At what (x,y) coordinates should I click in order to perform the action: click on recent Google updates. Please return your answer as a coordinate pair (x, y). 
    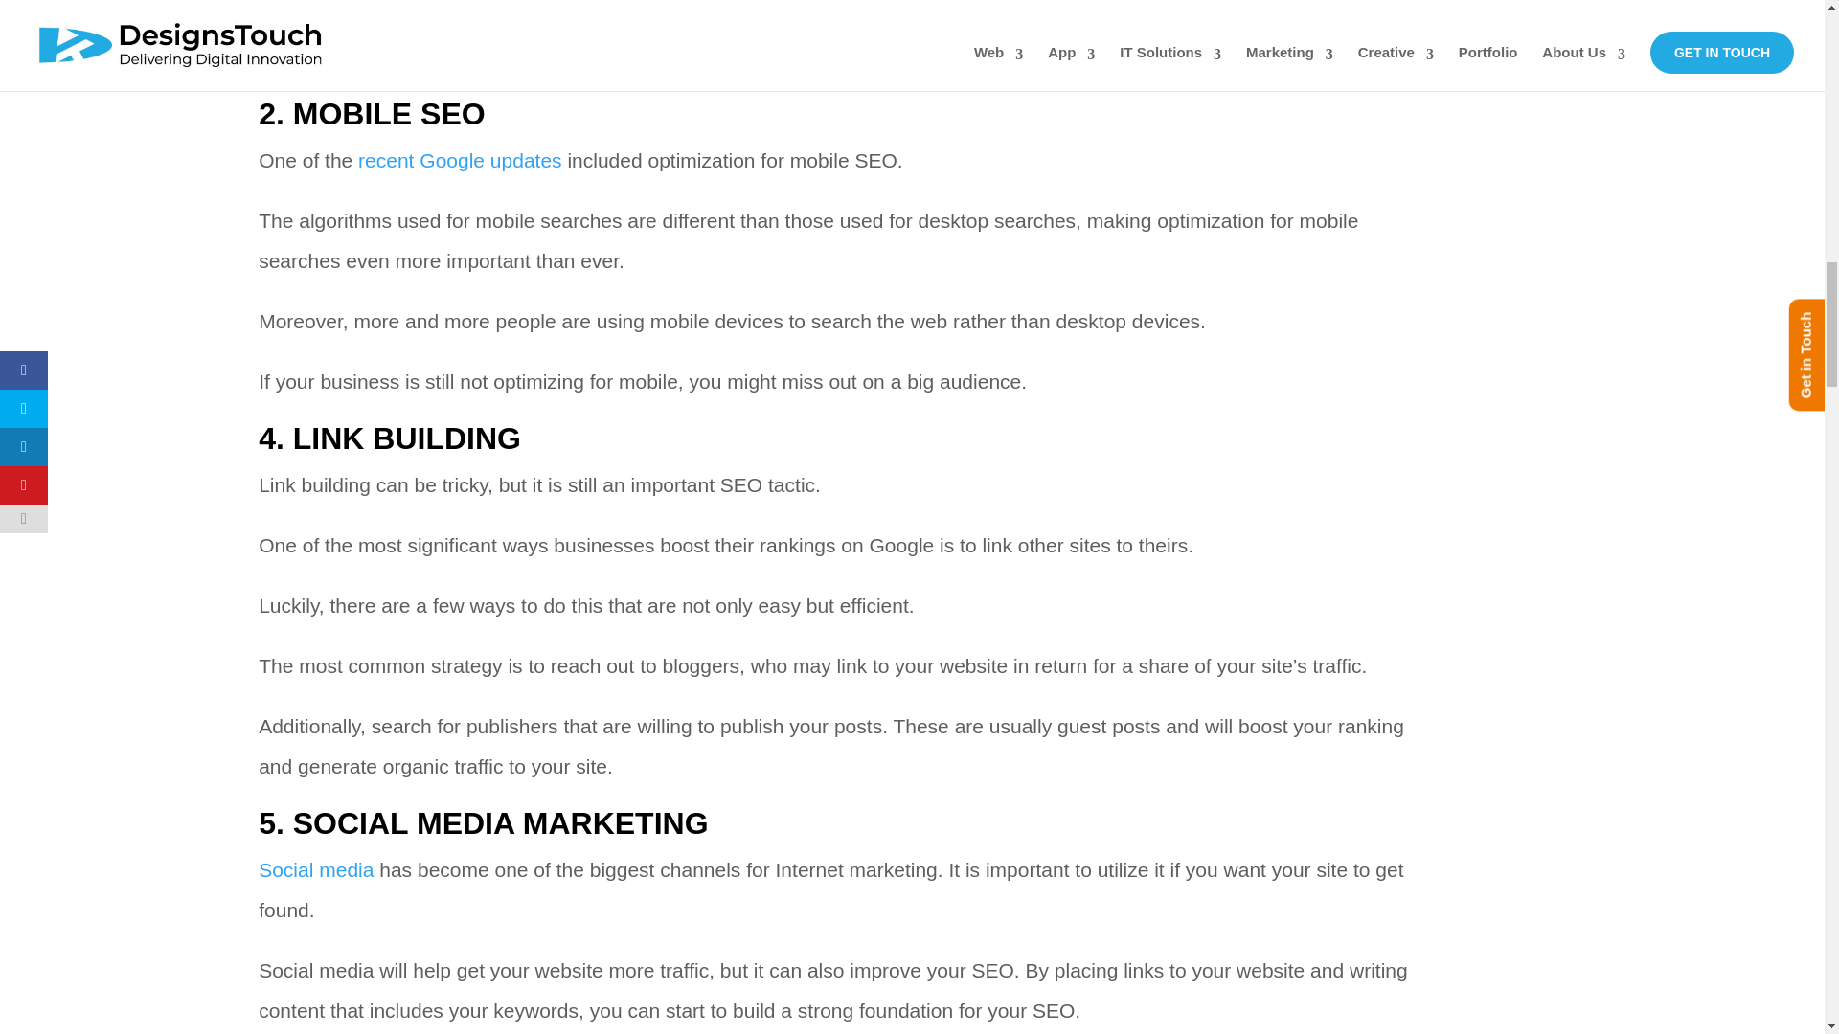
    Looking at the image, I should click on (460, 160).